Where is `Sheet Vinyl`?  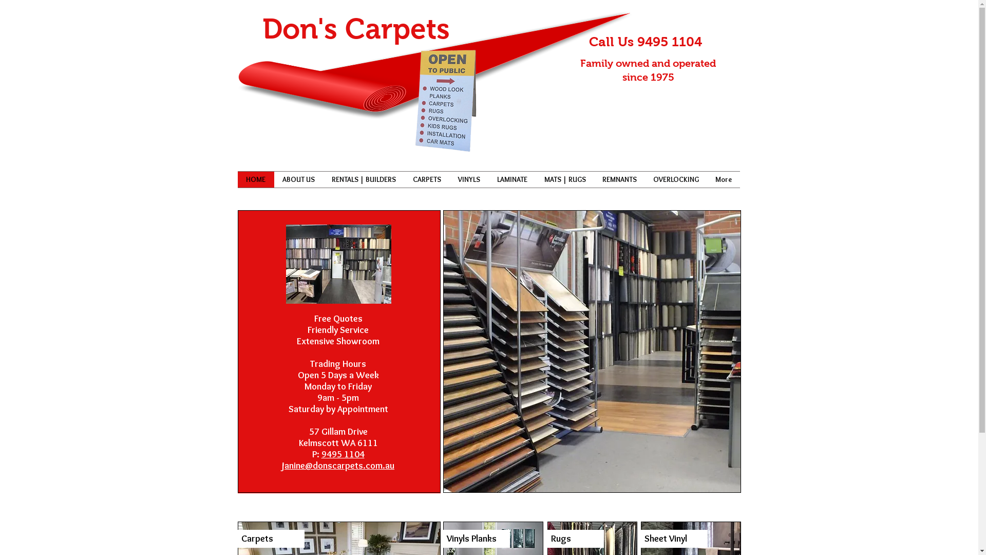 Sheet Vinyl is located at coordinates (674, 539).